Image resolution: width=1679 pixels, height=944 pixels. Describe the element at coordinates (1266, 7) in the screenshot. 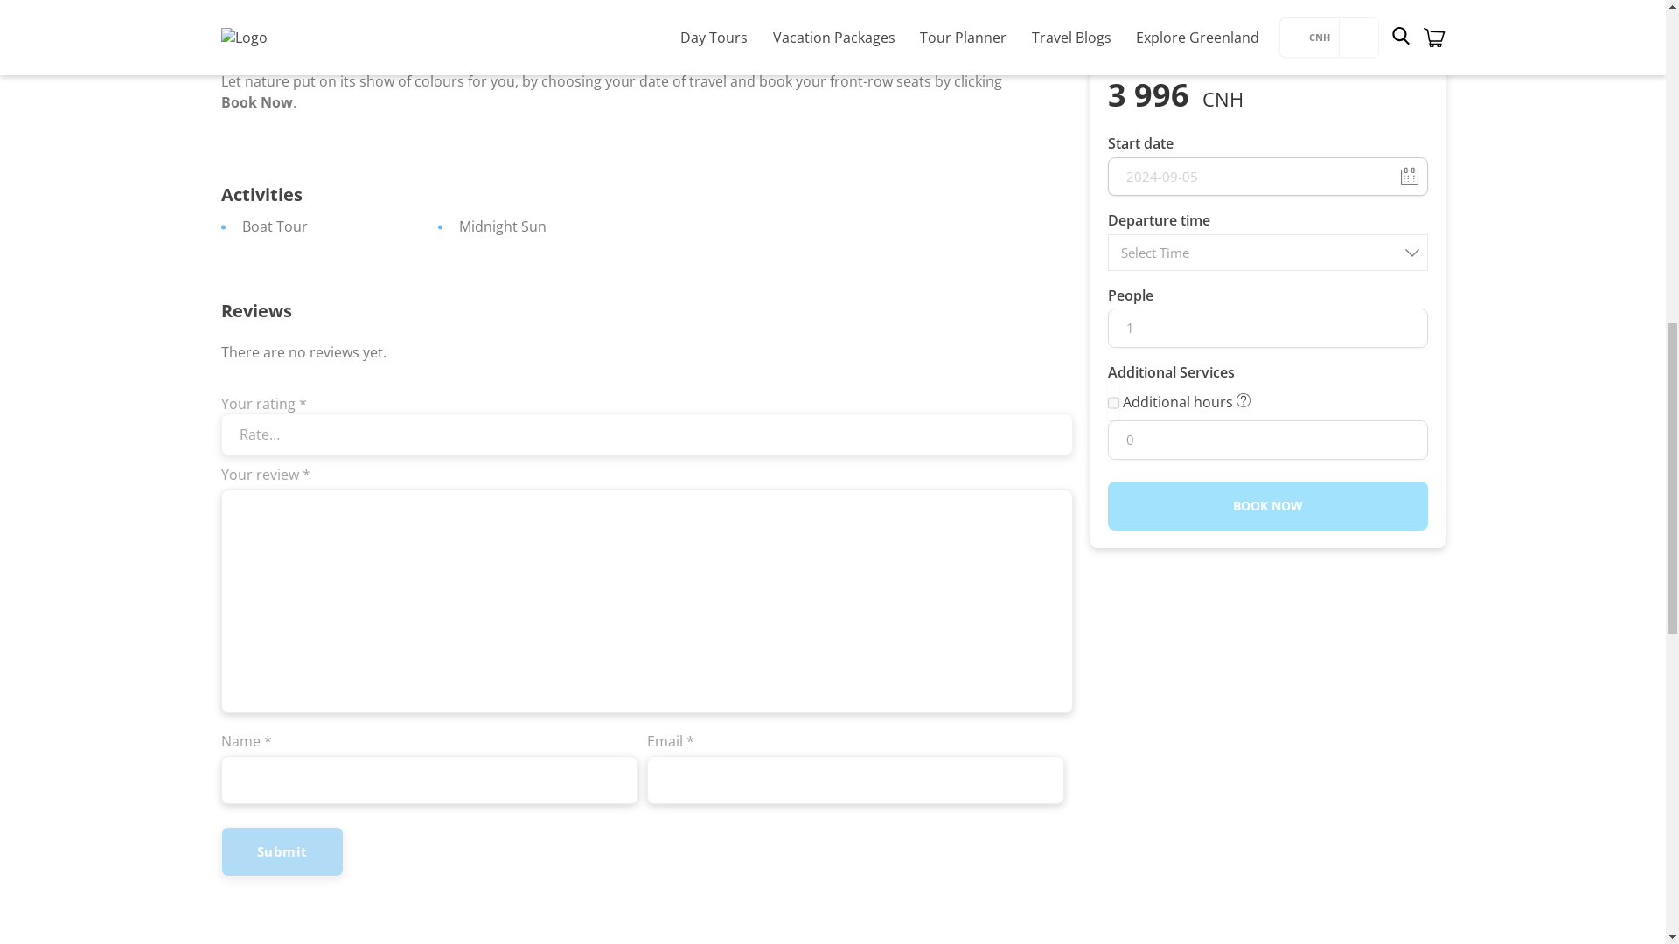

I see `1` at that location.